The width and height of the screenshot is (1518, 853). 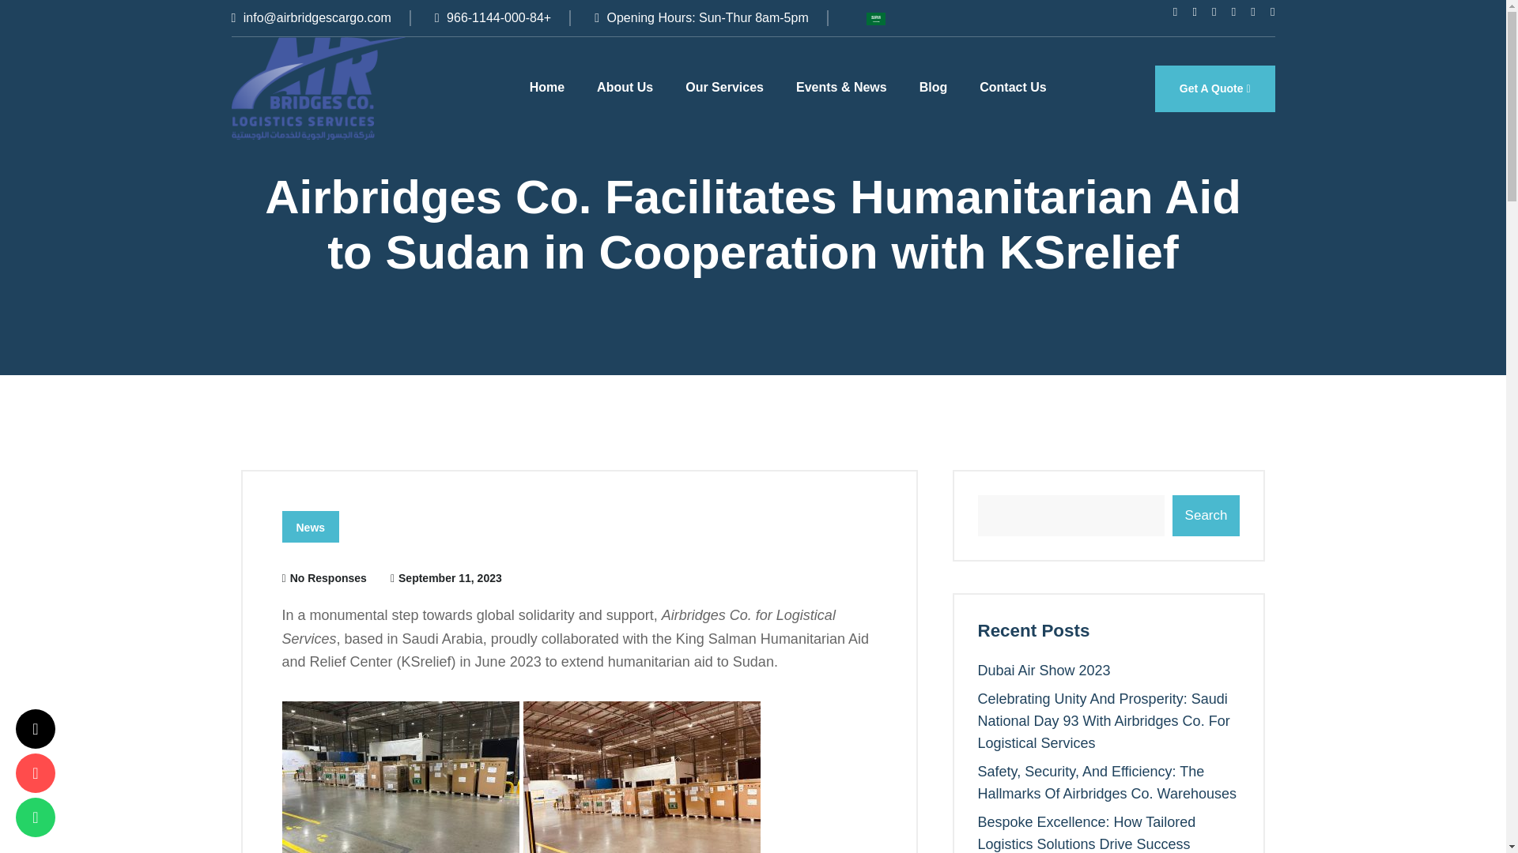 What do you see at coordinates (310, 526) in the screenshot?
I see `News` at bounding box center [310, 526].